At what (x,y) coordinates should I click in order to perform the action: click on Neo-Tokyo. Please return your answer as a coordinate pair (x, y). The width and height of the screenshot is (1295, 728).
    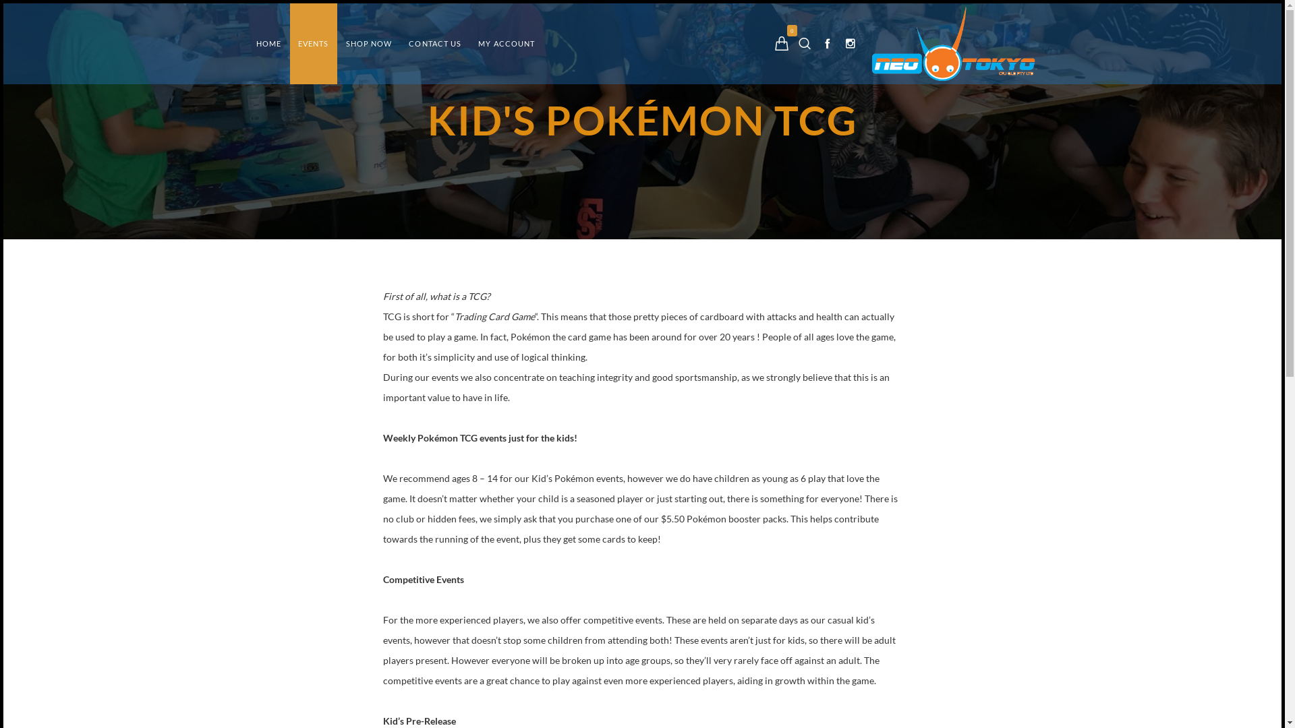
    Looking at the image, I should click on (954, 44).